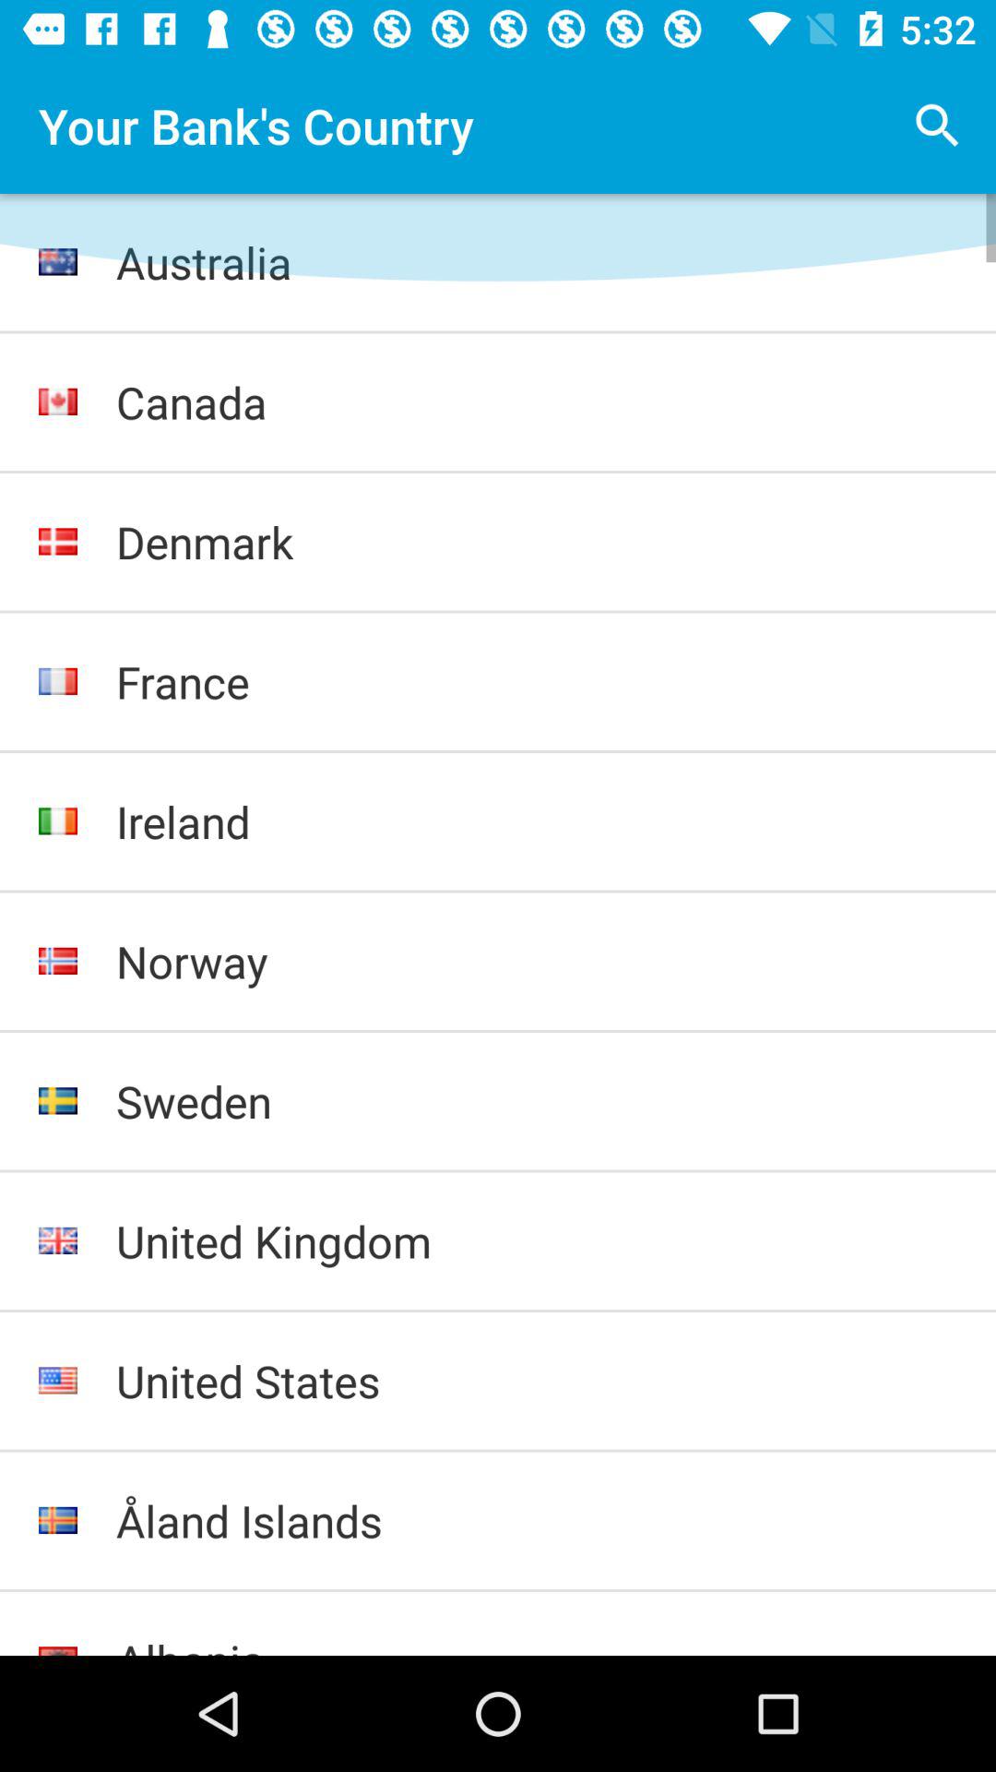 Image resolution: width=996 pixels, height=1772 pixels. I want to click on launch the item above the canada item, so click(537, 262).